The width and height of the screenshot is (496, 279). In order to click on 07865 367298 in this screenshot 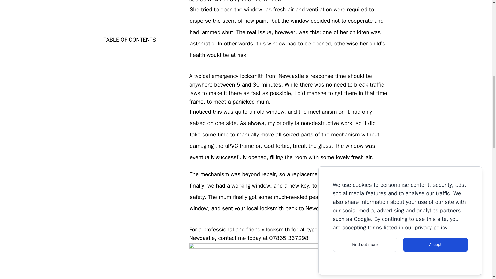, I will do `click(289, 238)`.